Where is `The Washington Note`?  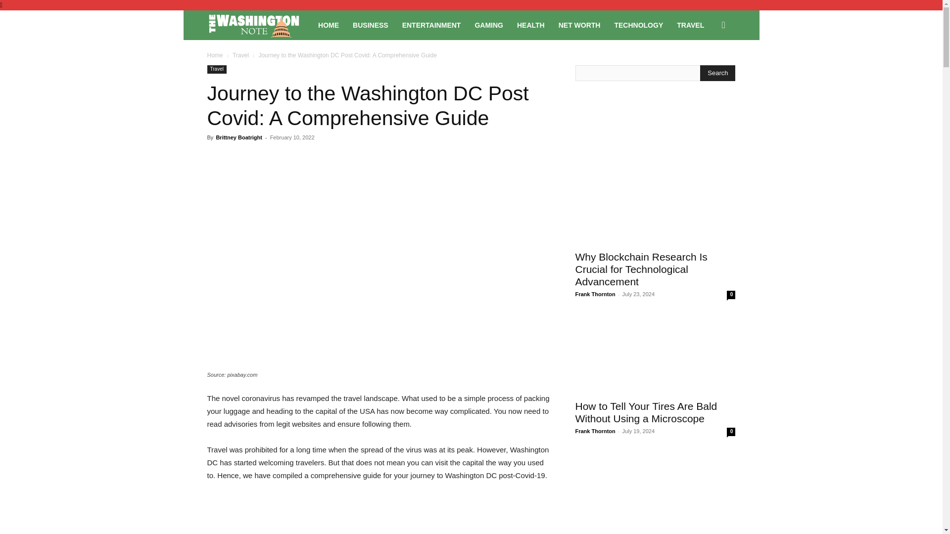
The Washington Note is located at coordinates (259, 25).